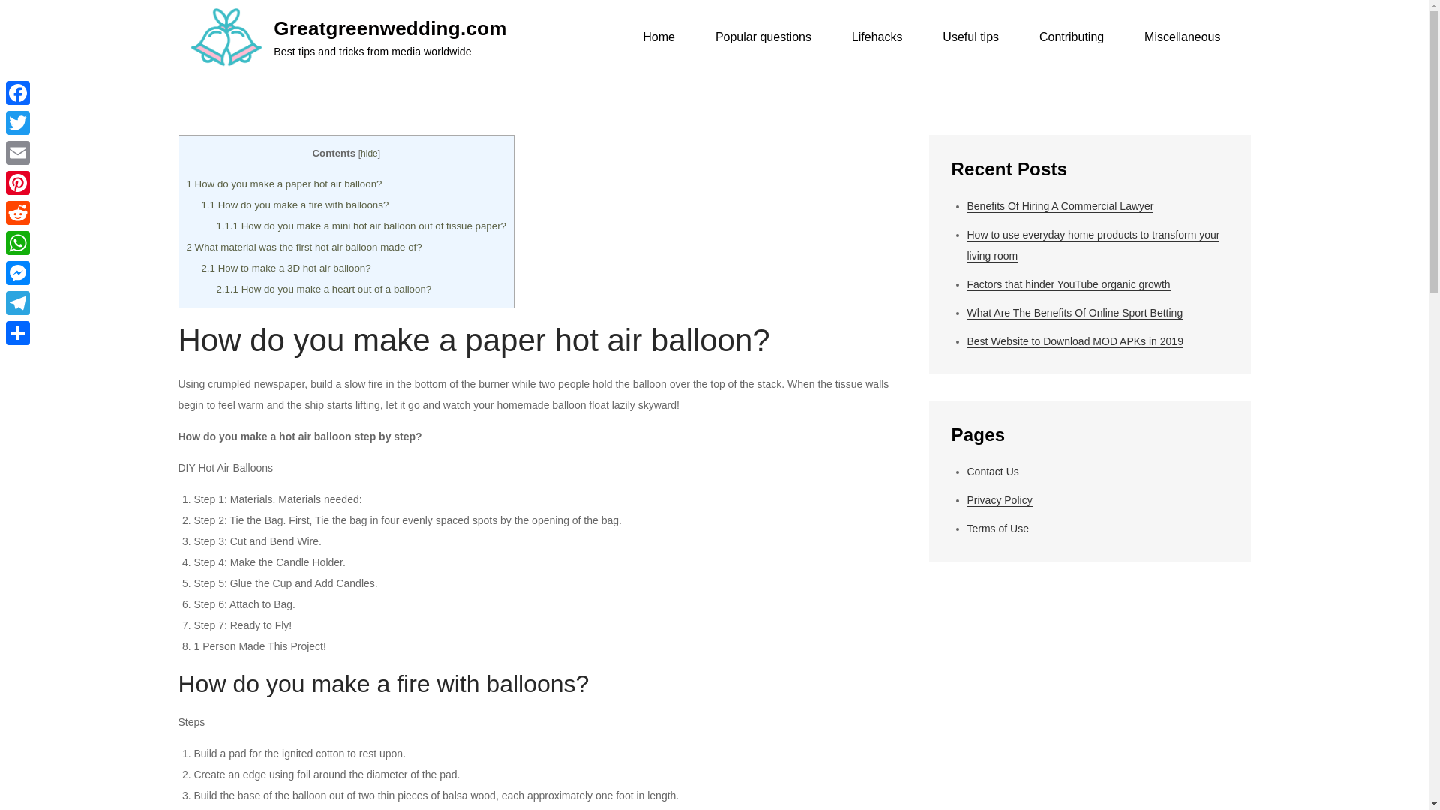  I want to click on WhatsApp, so click(18, 243).